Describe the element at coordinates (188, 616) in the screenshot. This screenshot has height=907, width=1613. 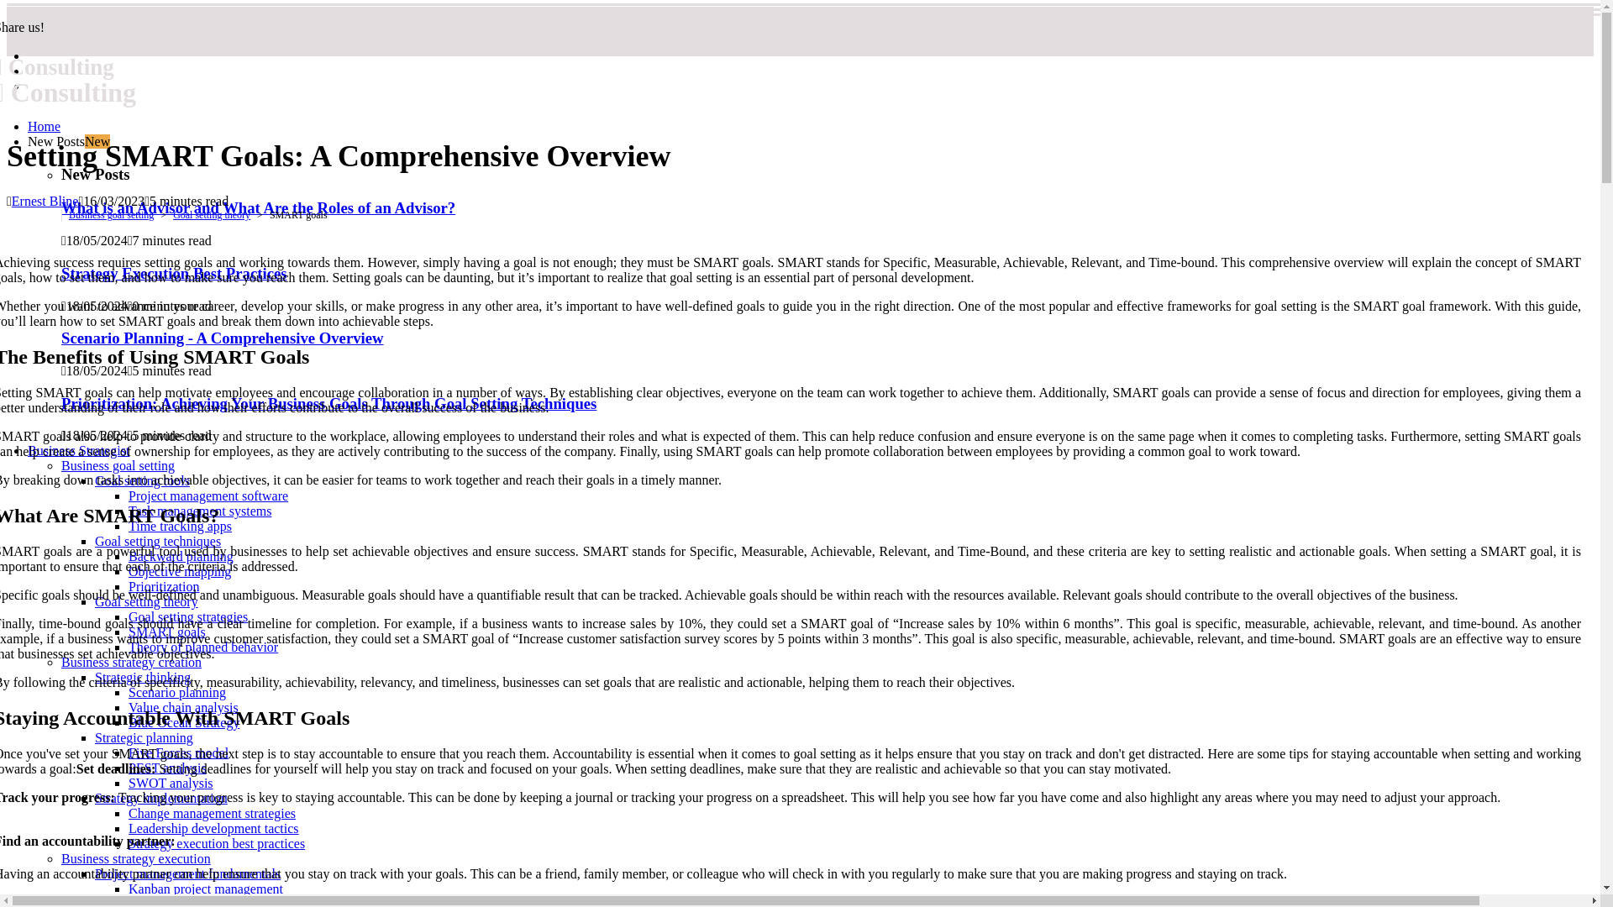
I see `Goal setting strategies` at that location.